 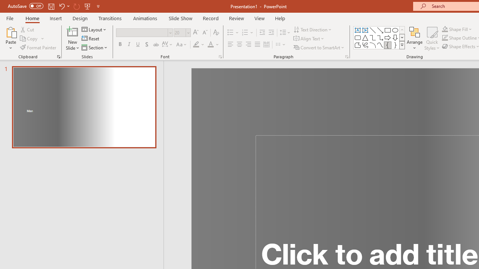 I want to click on Office Clipboard..., so click(x=58, y=57).